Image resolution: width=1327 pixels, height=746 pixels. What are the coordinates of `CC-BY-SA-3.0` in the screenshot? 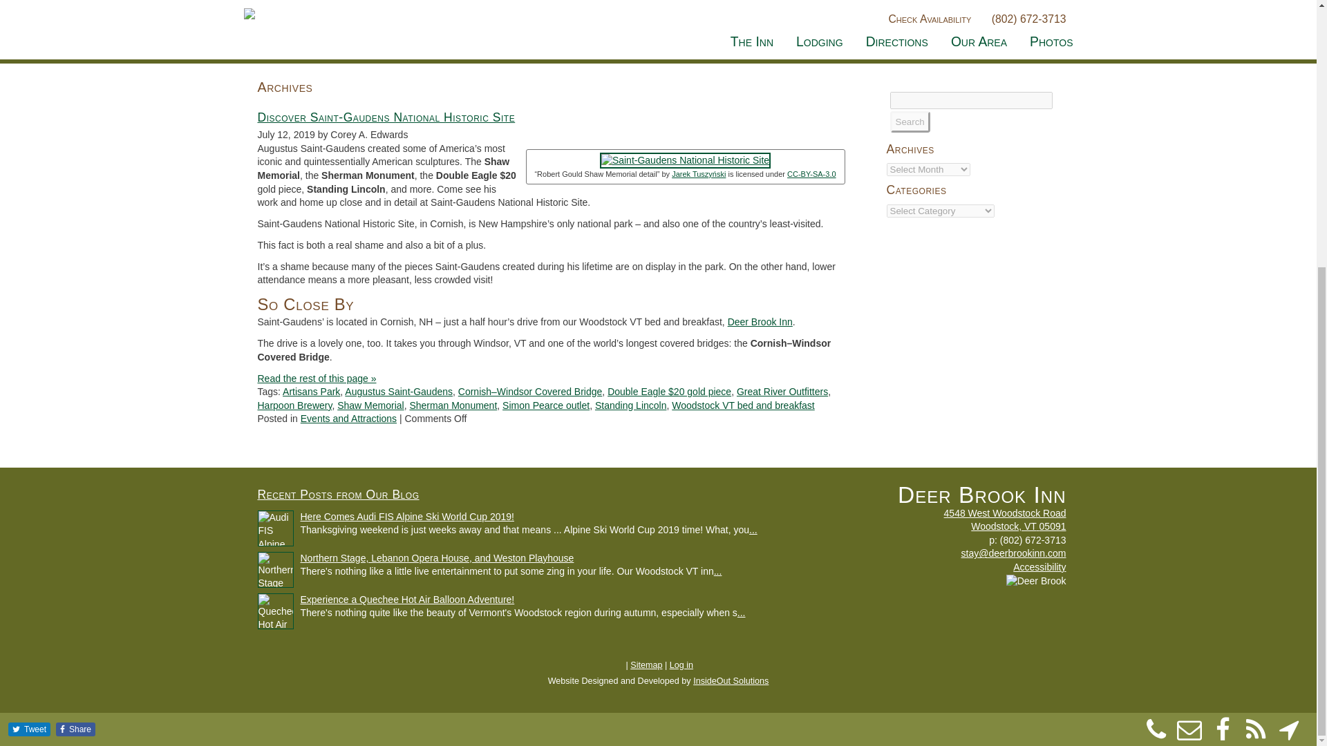 It's located at (811, 174).